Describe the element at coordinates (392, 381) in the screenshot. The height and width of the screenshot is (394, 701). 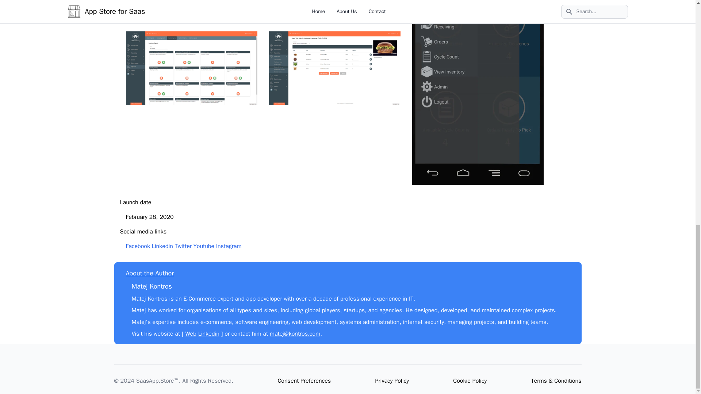
I see `Privacy Policy` at that location.